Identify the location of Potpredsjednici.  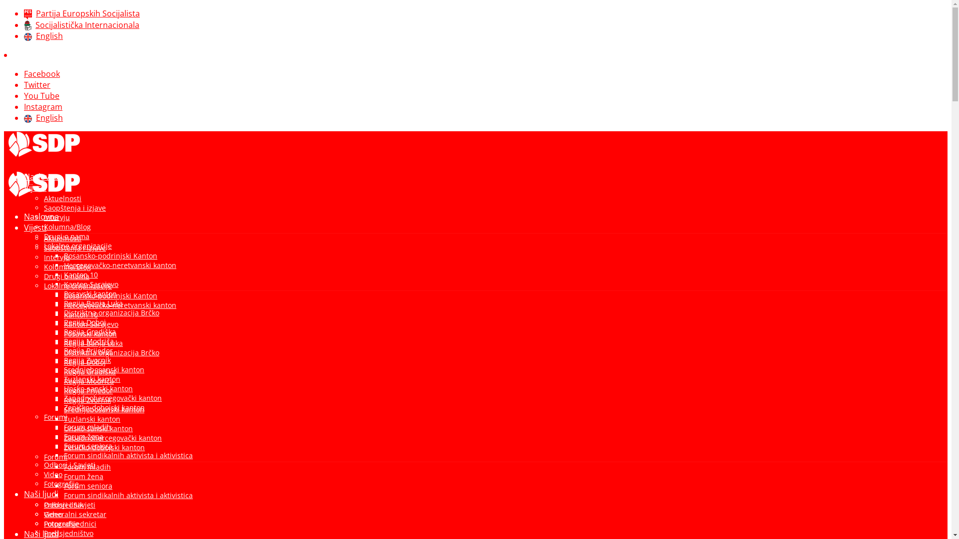
(70, 524).